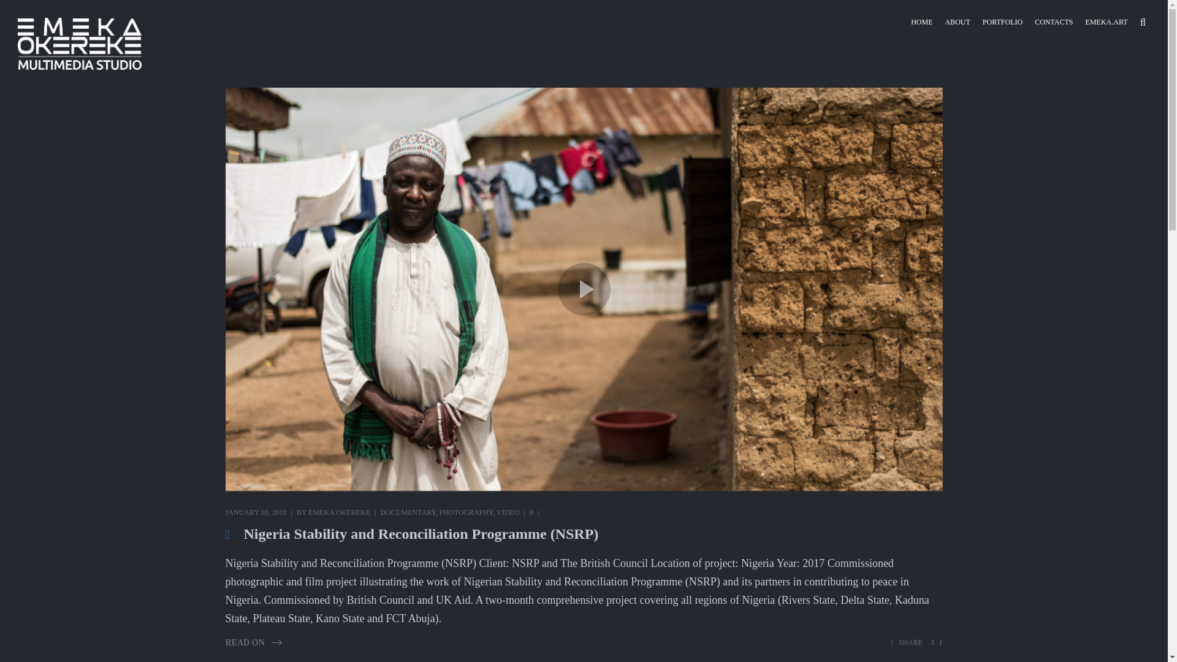 The image size is (1177, 662). Describe the element at coordinates (254, 642) in the screenshot. I see `READ ON` at that location.